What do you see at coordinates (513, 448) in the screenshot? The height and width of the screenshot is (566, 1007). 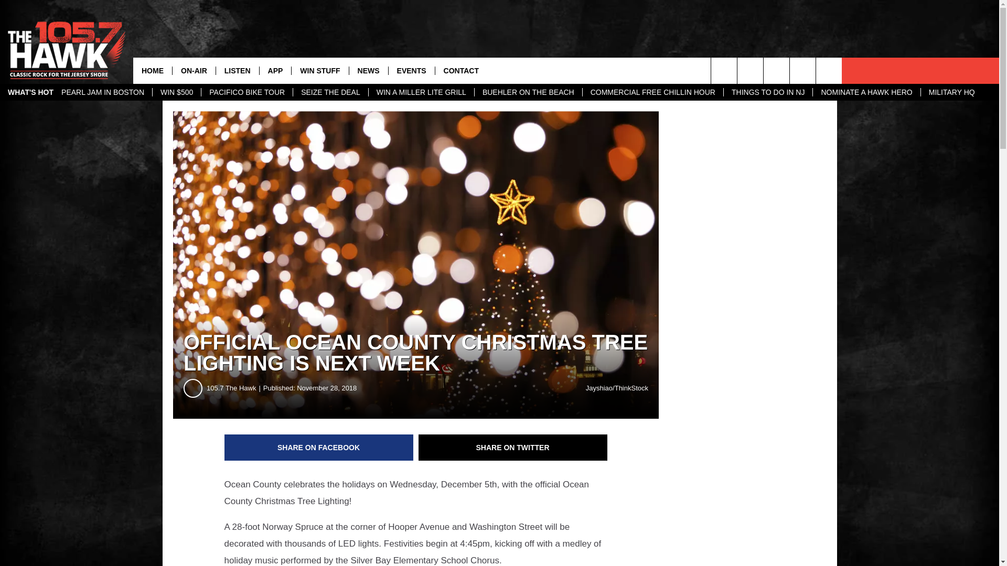 I see `Share on Twitter` at bounding box center [513, 448].